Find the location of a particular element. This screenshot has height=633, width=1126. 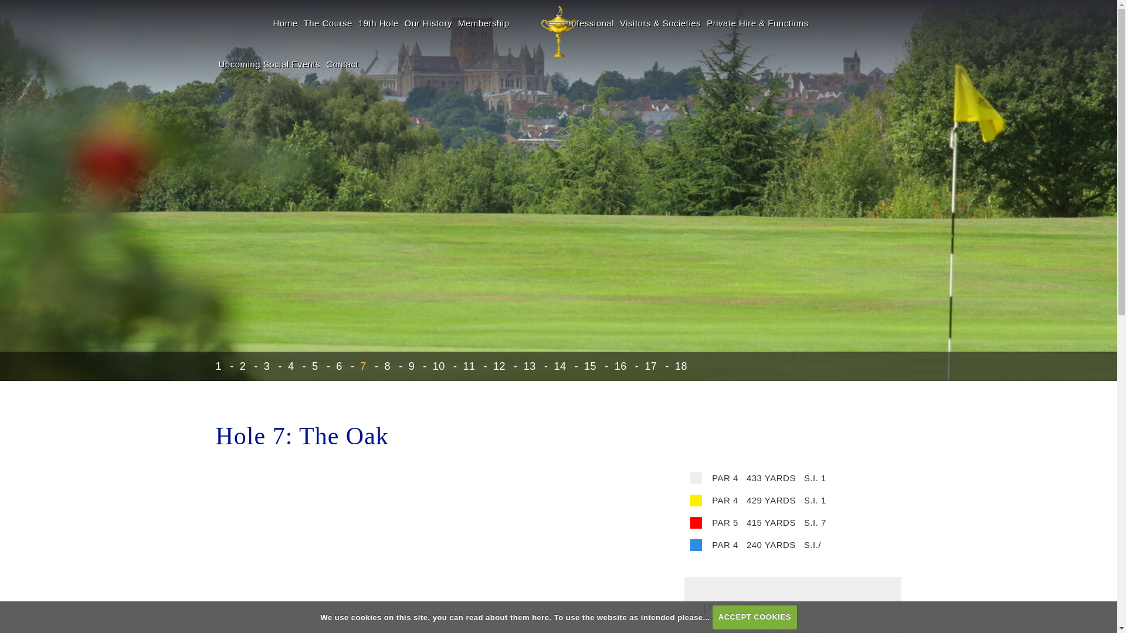

19th Hole is located at coordinates (379, 21).